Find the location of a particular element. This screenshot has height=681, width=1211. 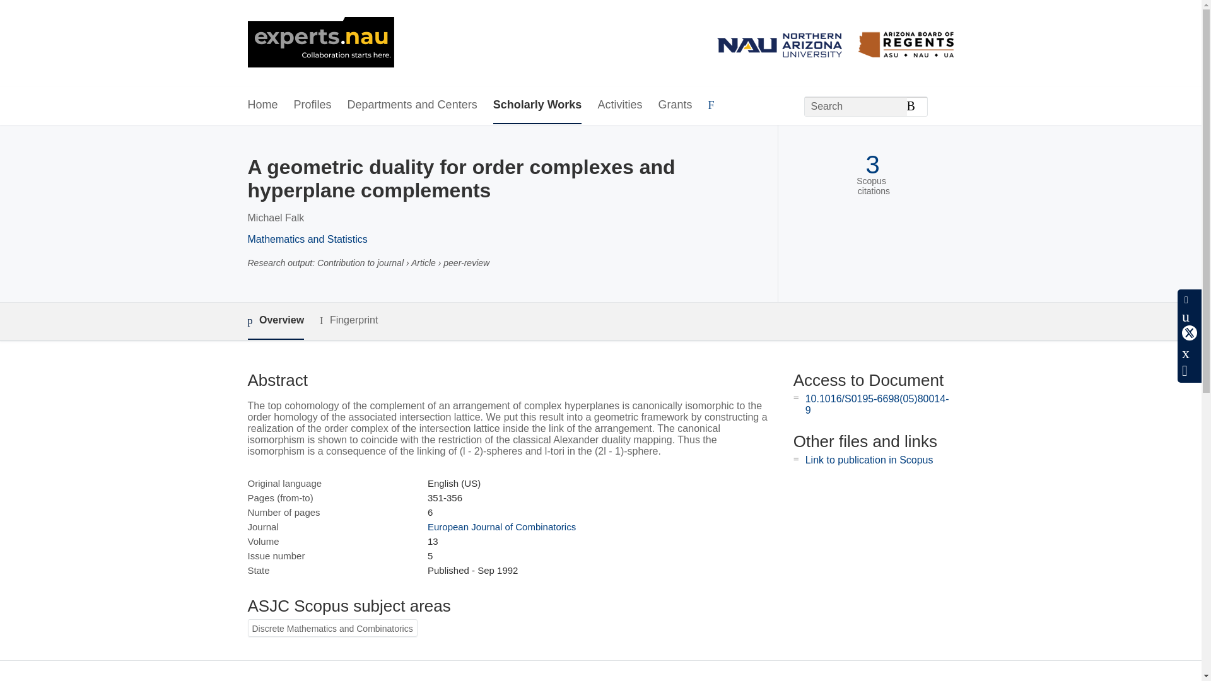

Northern Arizona University Home is located at coordinates (320, 44).